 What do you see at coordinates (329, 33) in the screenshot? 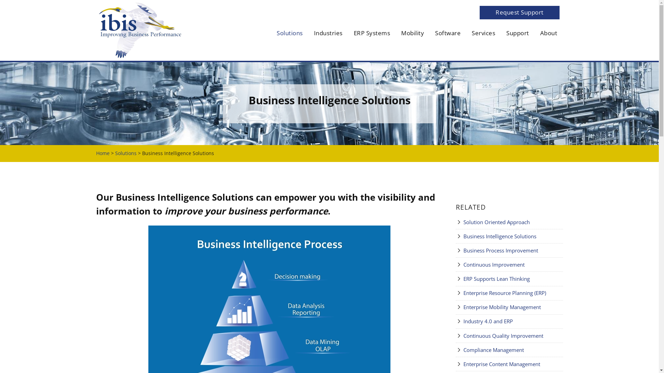
I see `Industries` at bounding box center [329, 33].